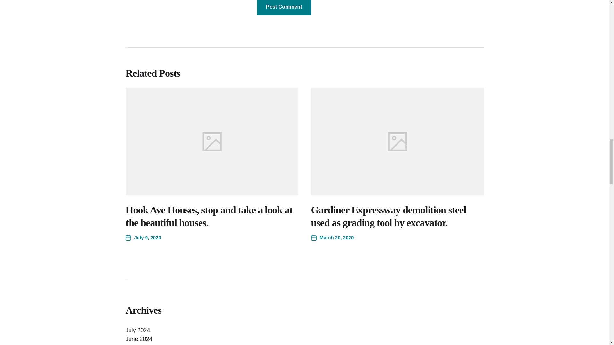 Image resolution: width=614 pixels, height=345 pixels. What do you see at coordinates (143, 238) in the screenshot?
I see `July 9, 2020` at bounding box center [143, 238].